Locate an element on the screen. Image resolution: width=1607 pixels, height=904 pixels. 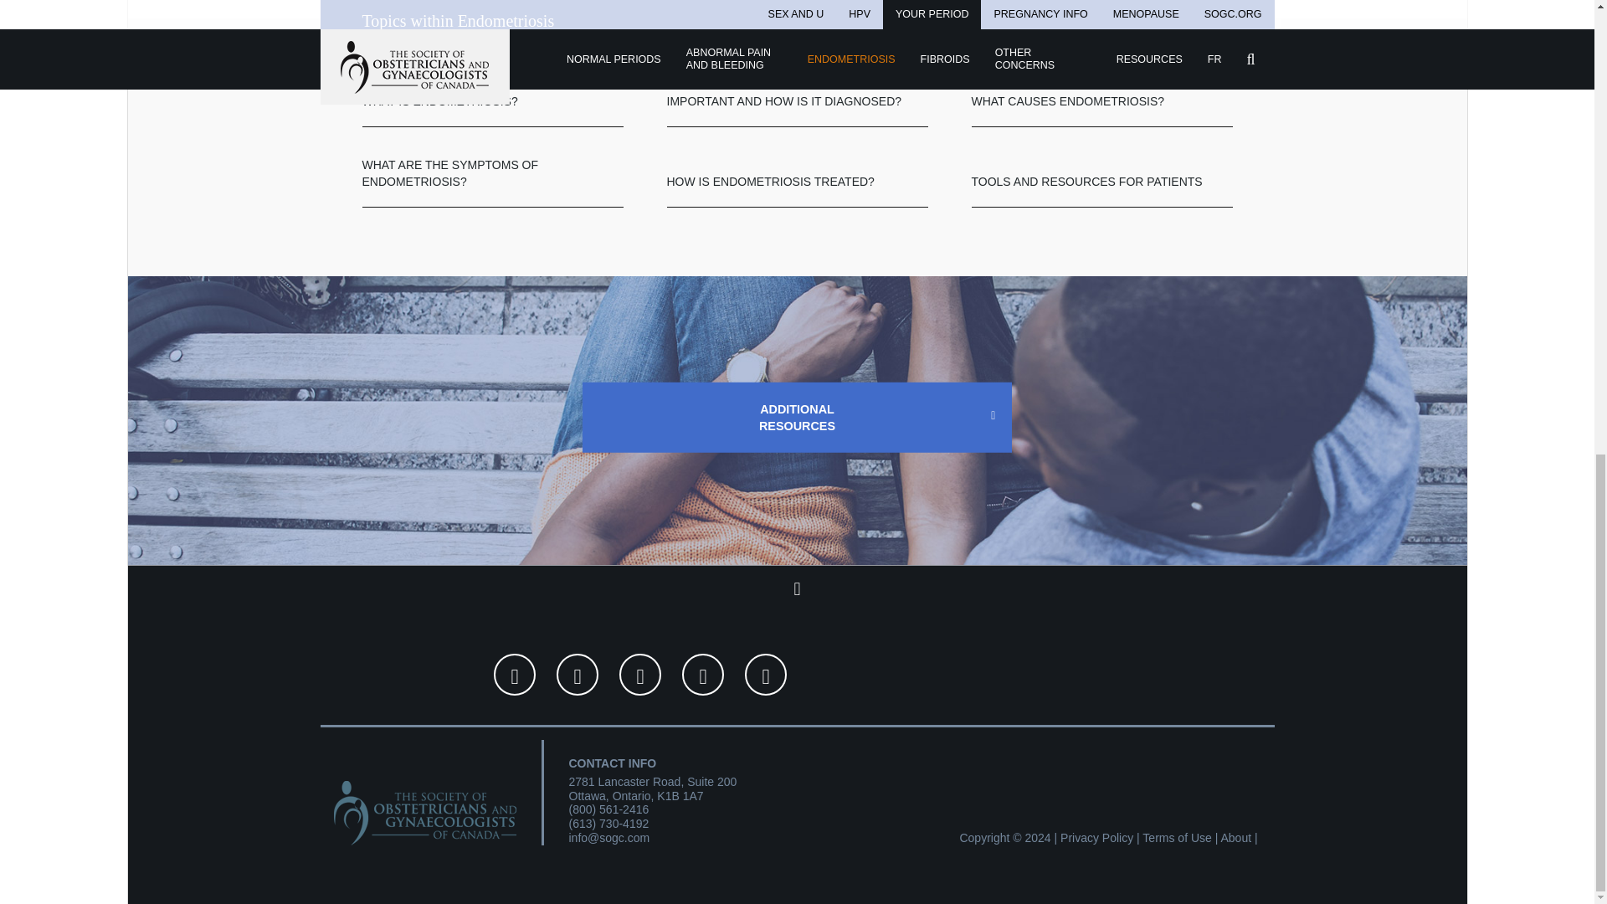
Visit our Facebook page  is located at coordinates (639, 674).